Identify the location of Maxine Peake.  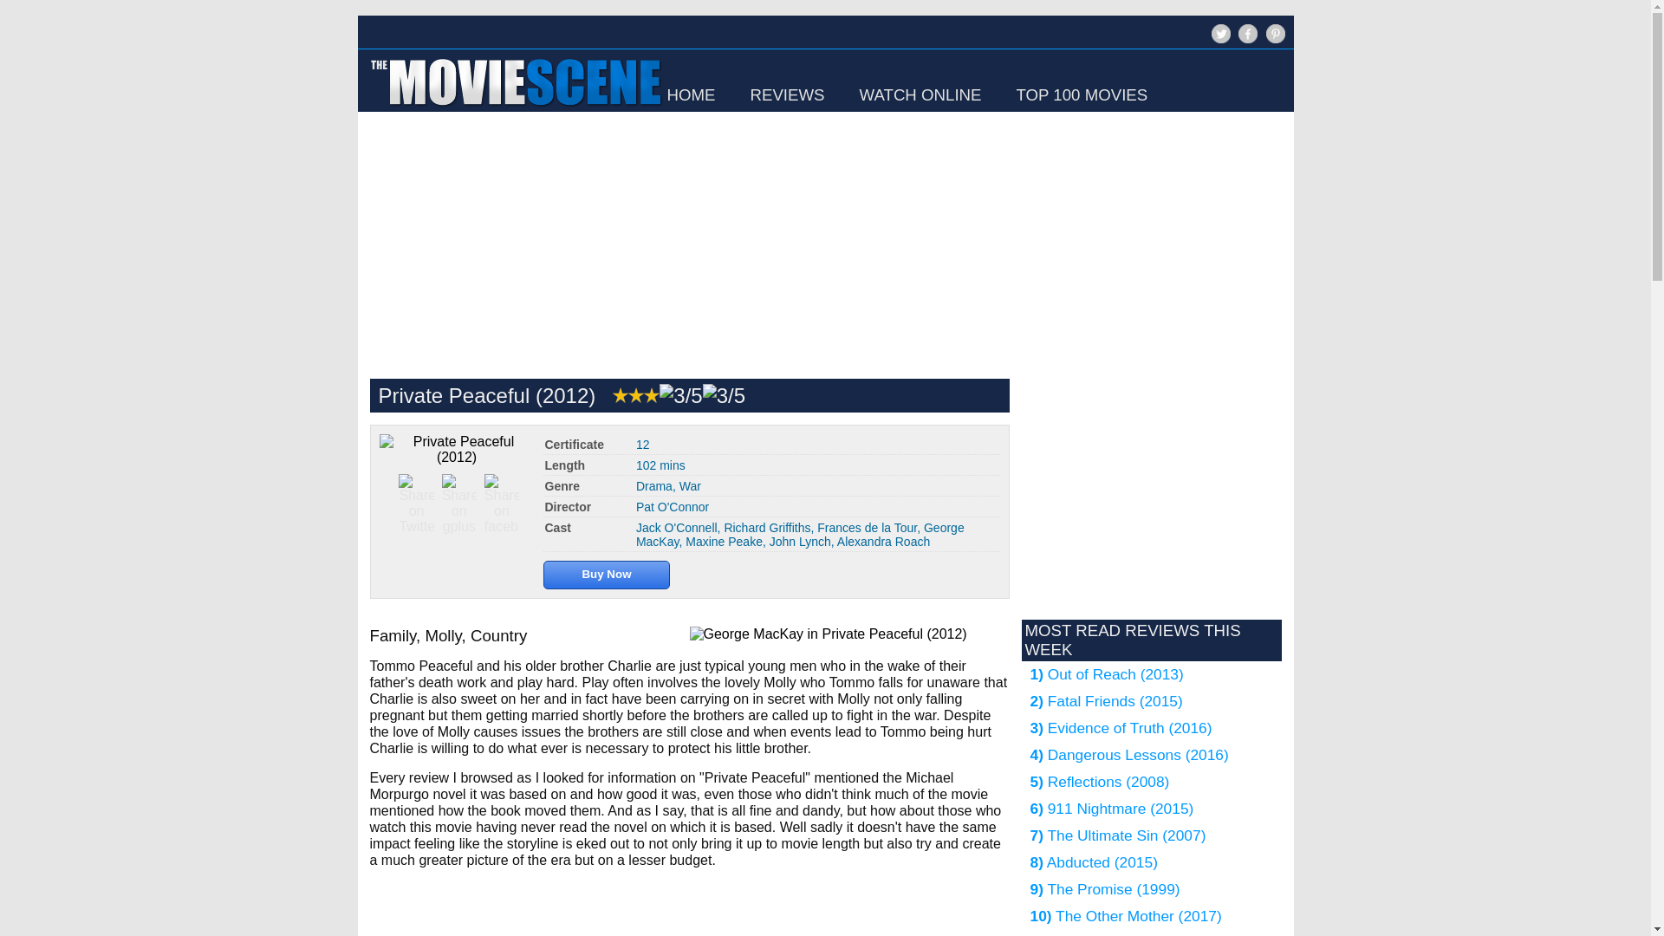
(724, 541).